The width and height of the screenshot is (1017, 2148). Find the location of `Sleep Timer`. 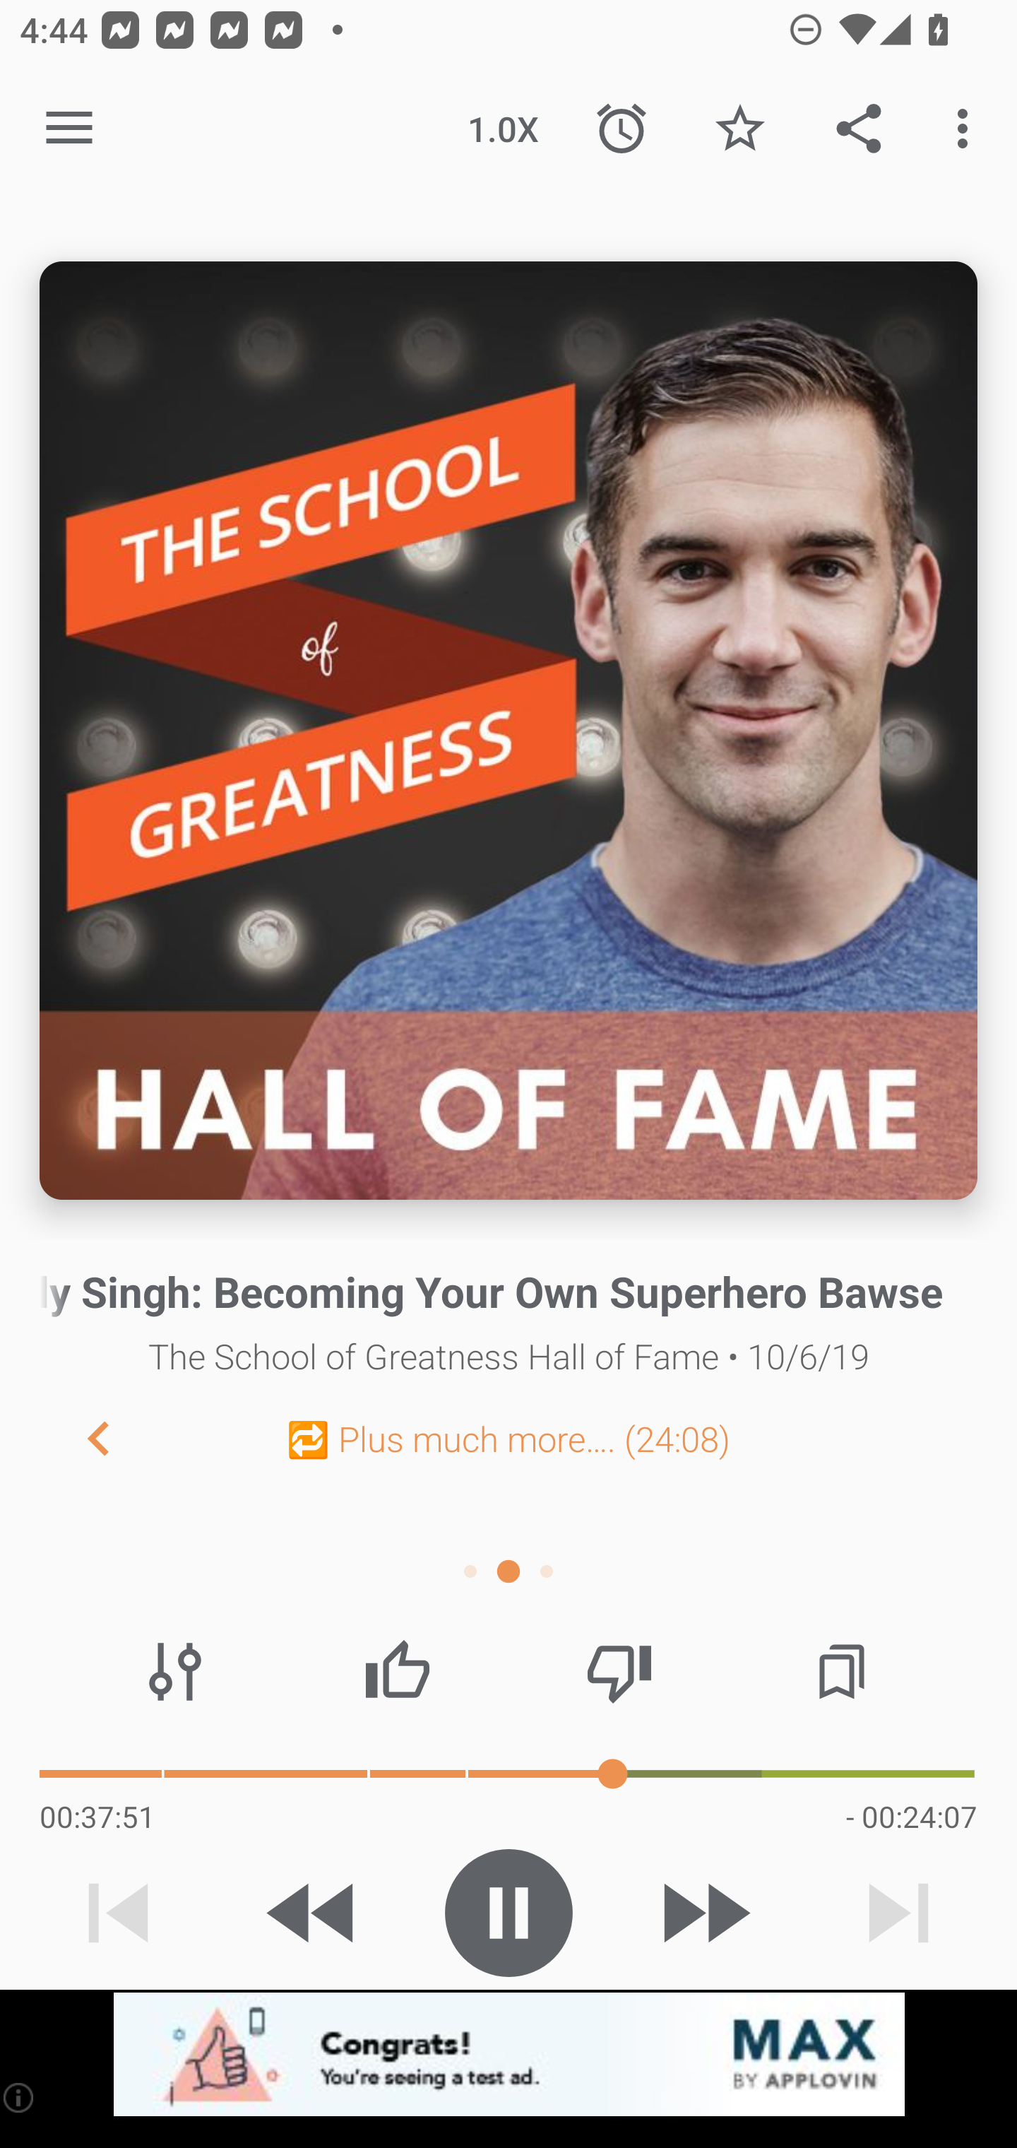

Sleep Timer is located at coordinates (621, 129).